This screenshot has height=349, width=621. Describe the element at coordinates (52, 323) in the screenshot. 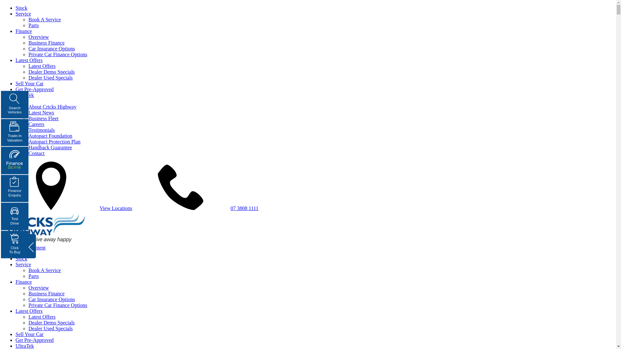

I see `Dealer Demo Specials` at that location.